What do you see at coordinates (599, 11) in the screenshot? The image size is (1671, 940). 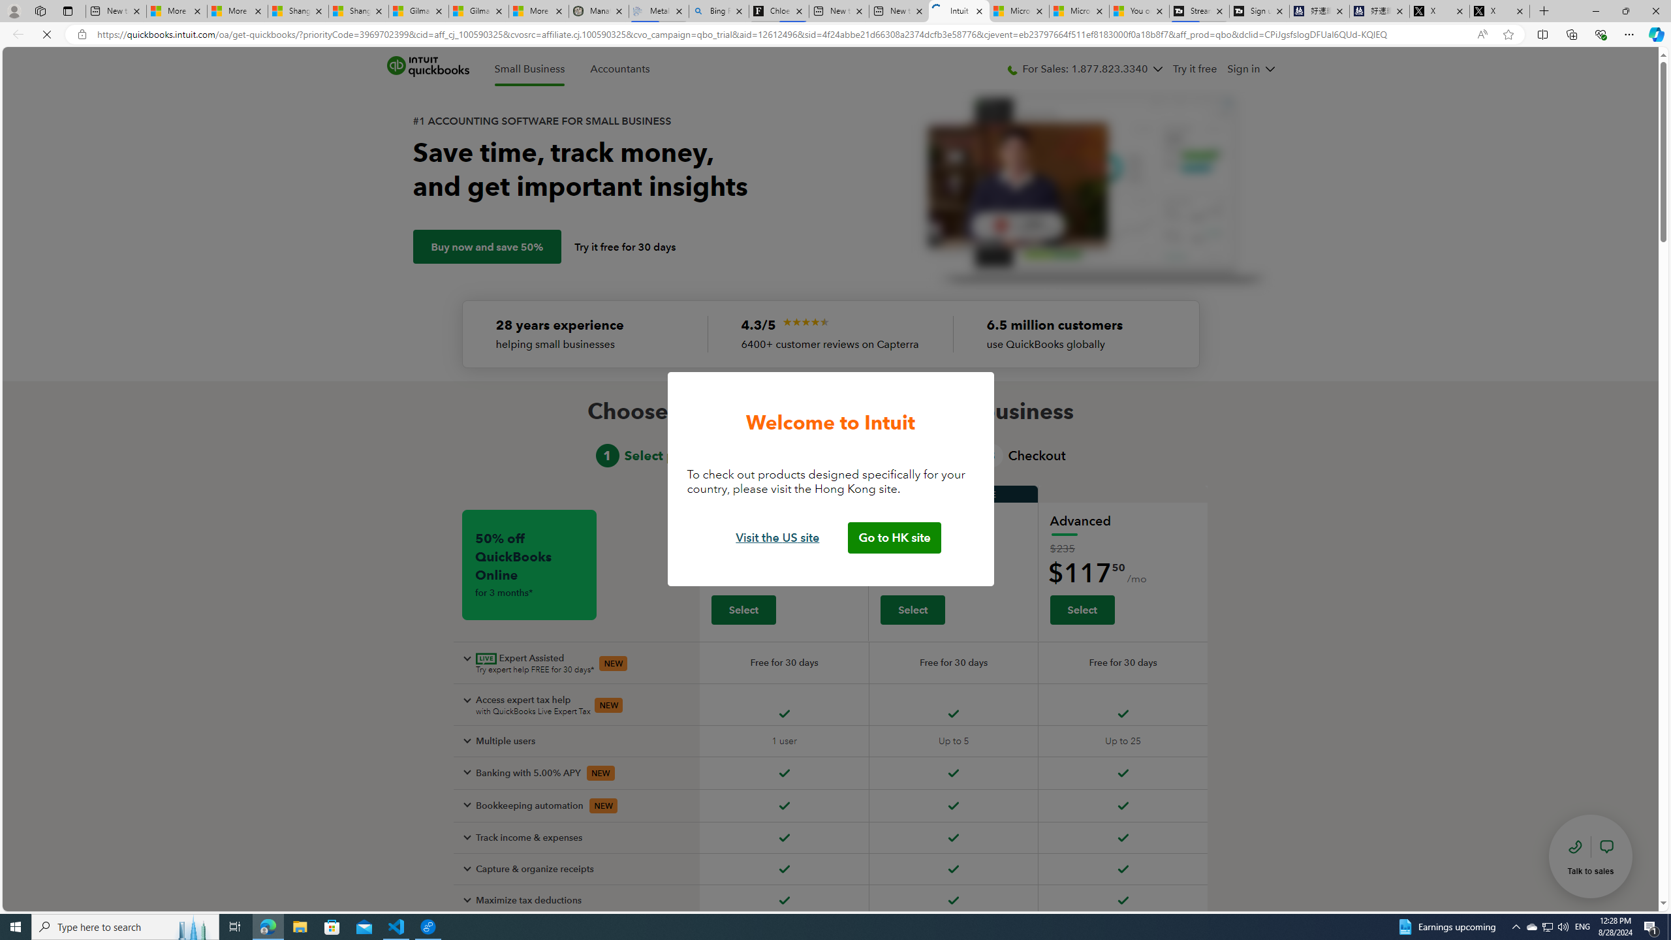 I see `Manatee Mortality Statistics | FWC` at bounding box center [599, 11].